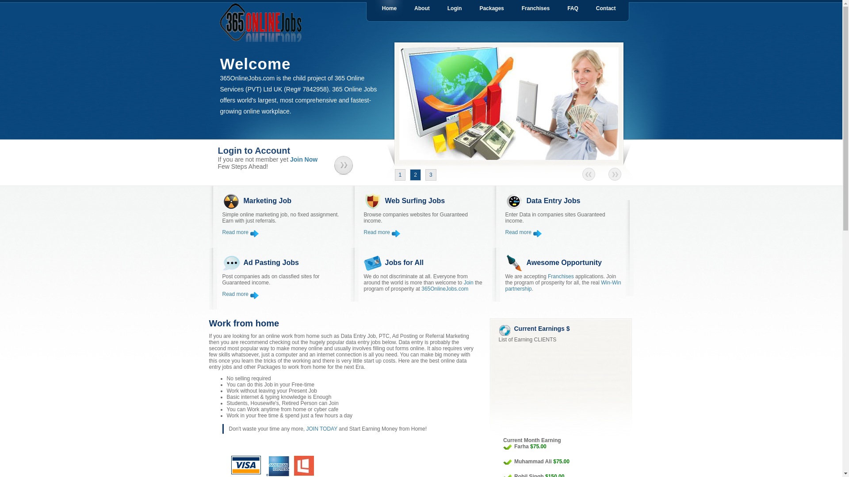  I want to click on Franchises, so click(536, 8).